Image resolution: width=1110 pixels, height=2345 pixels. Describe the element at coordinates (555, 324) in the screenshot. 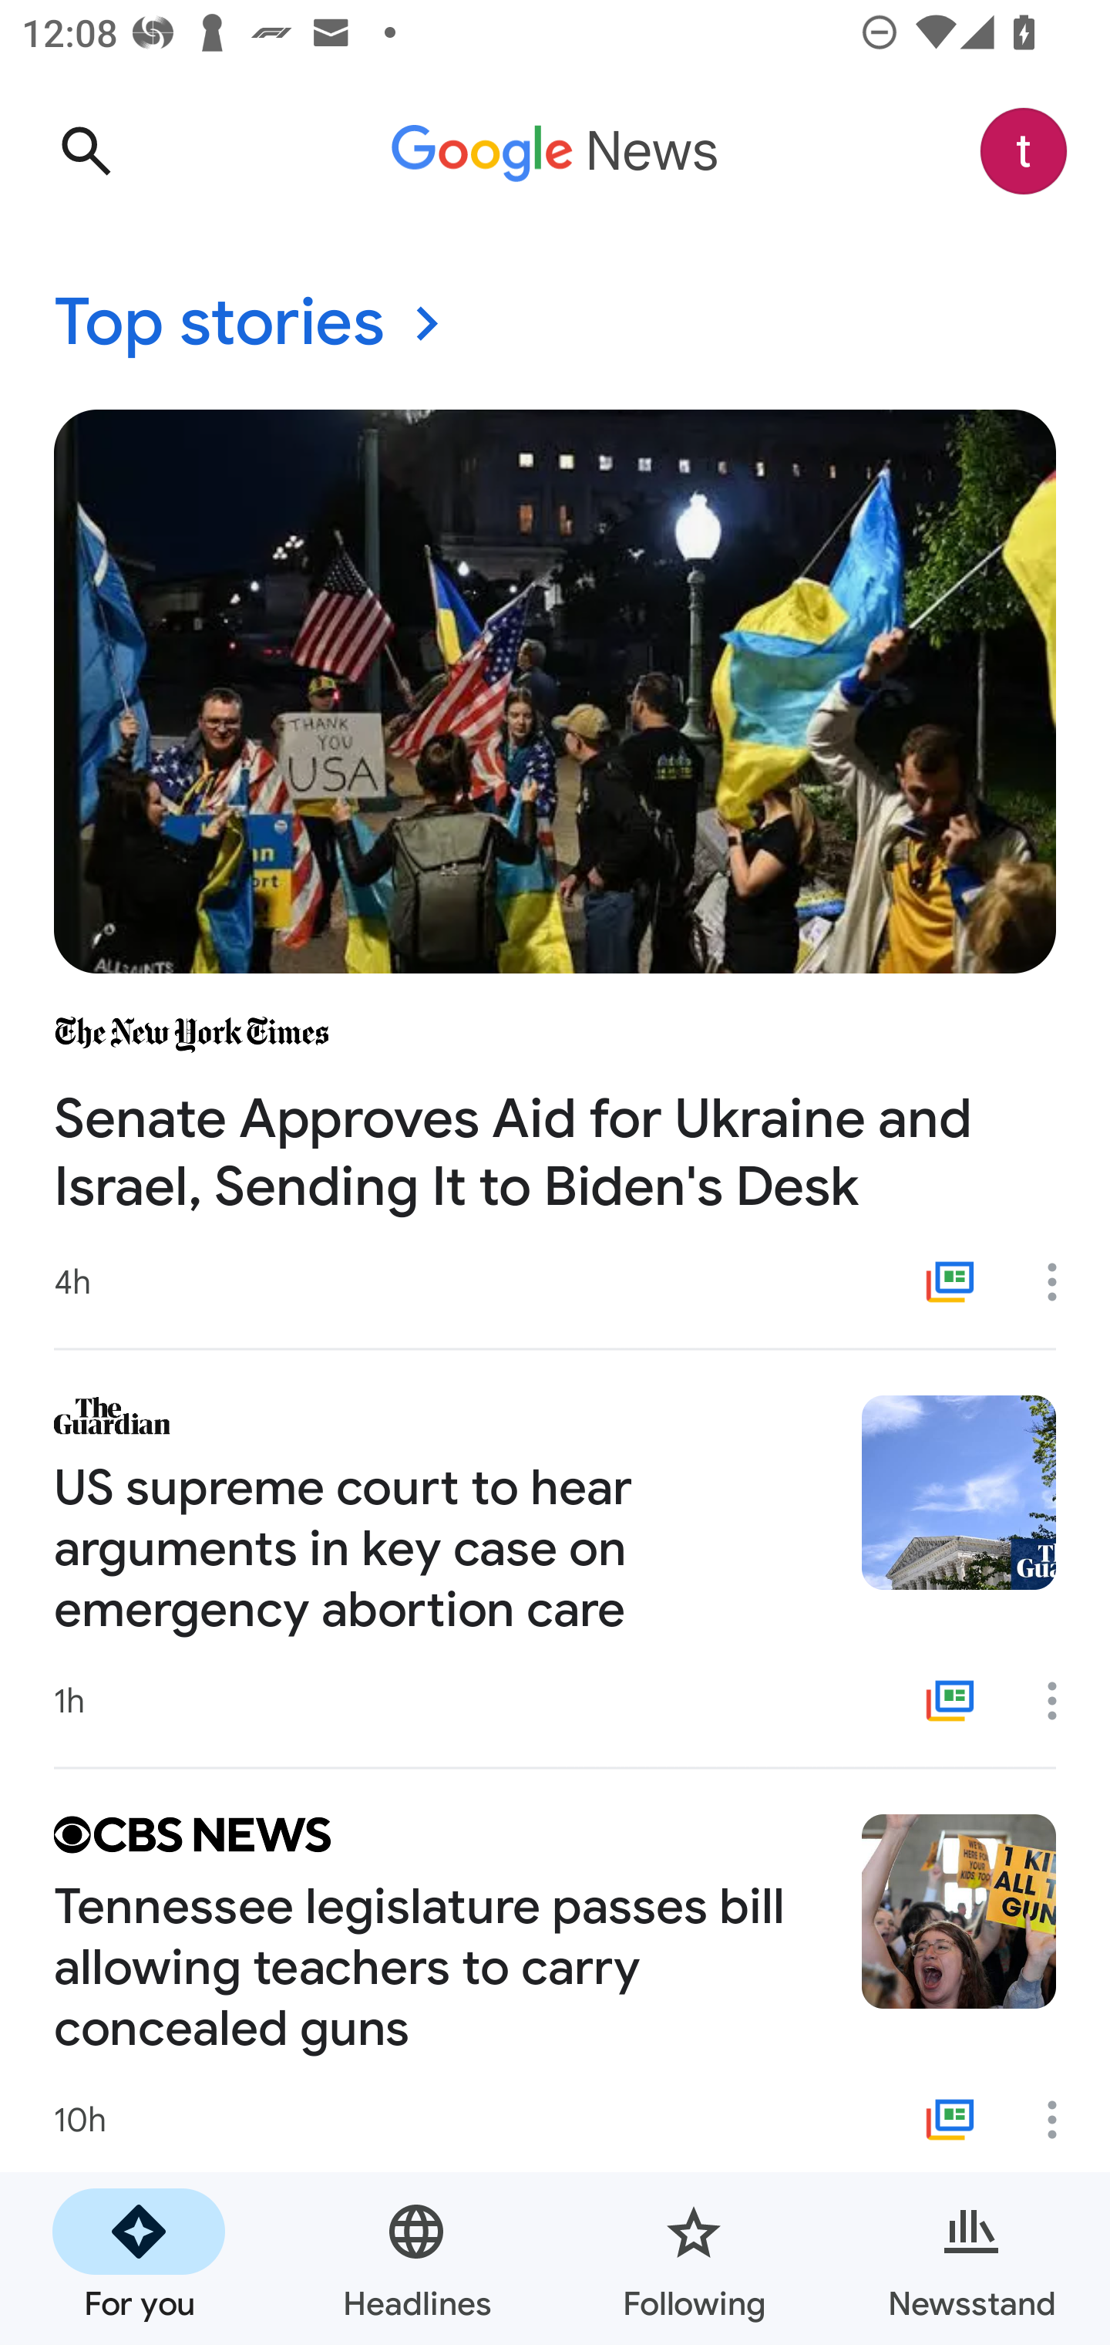

I see `Top stories` at that location.